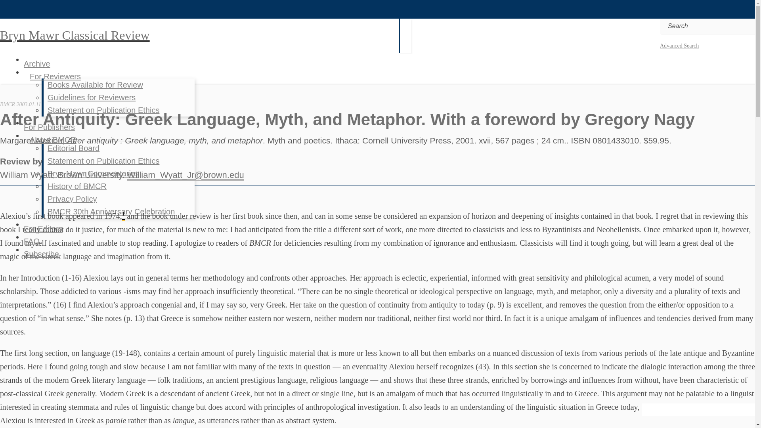  What do you see at coordinates (36, 63) in the screenshot?
I see `Archive` at bounding box center [36, 63].